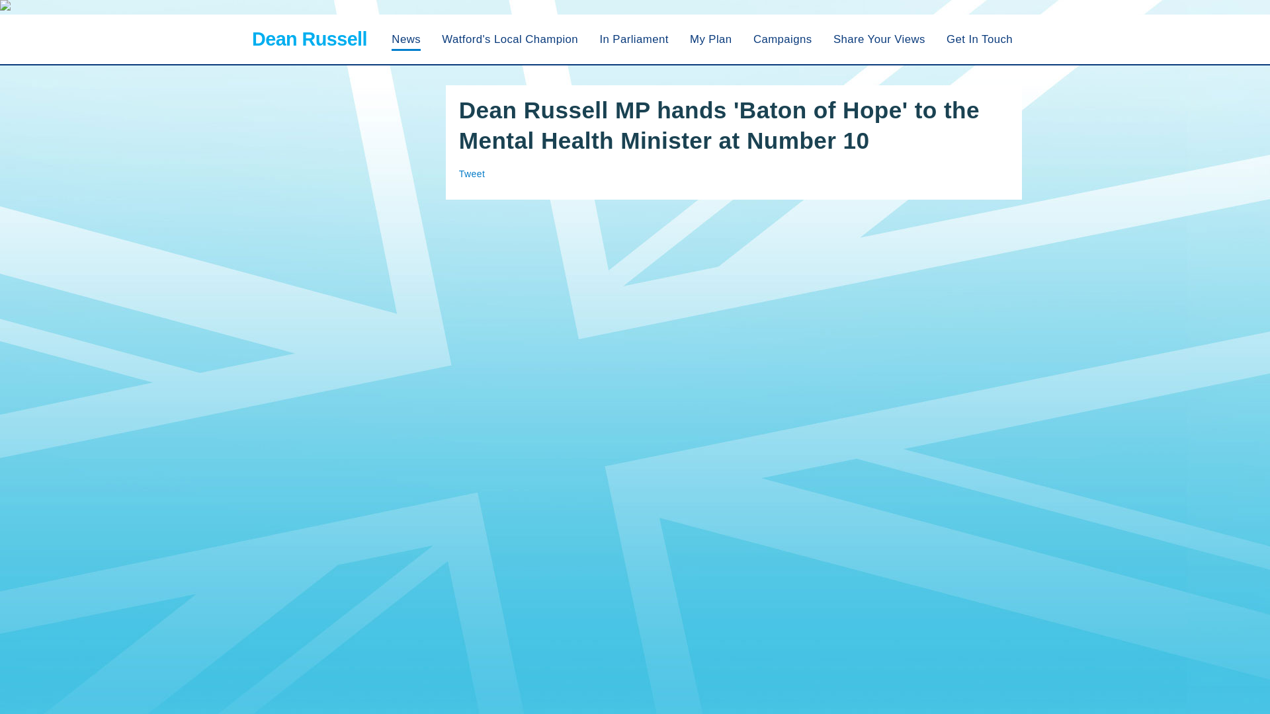  I want to click on Dean Russell, so click(307, 39).